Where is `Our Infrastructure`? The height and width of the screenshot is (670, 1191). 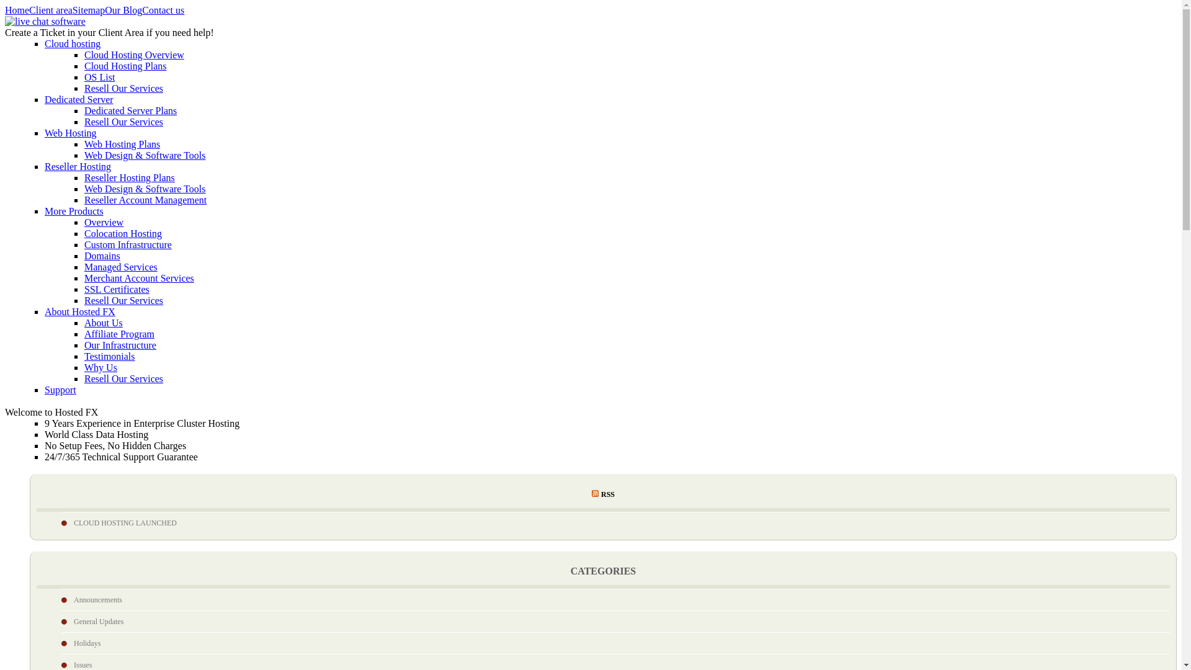
Our Infrastructure is located at coordinates (120, 345).